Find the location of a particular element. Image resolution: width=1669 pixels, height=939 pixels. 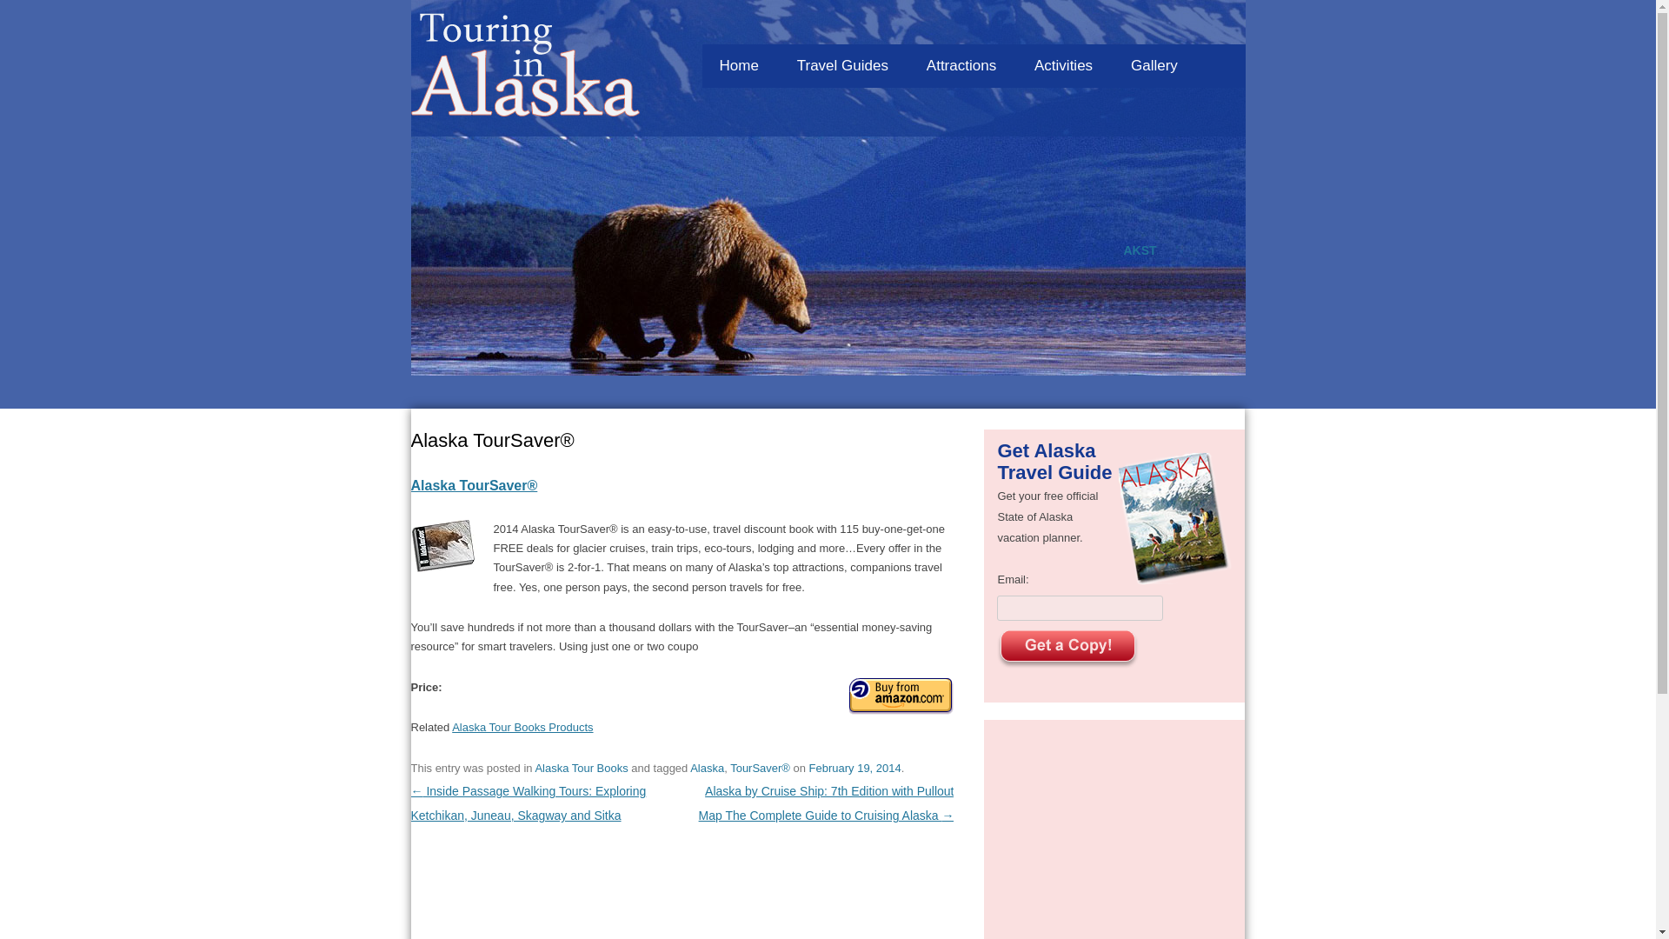

Weather Widget is located at coordinates (828, 339).